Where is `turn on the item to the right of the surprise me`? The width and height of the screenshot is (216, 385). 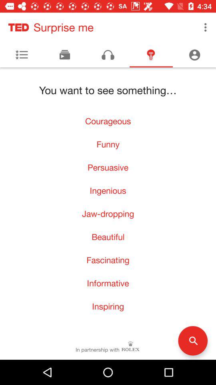 turn on the item to the right of the surprise me is located at coordinates (206, 27).